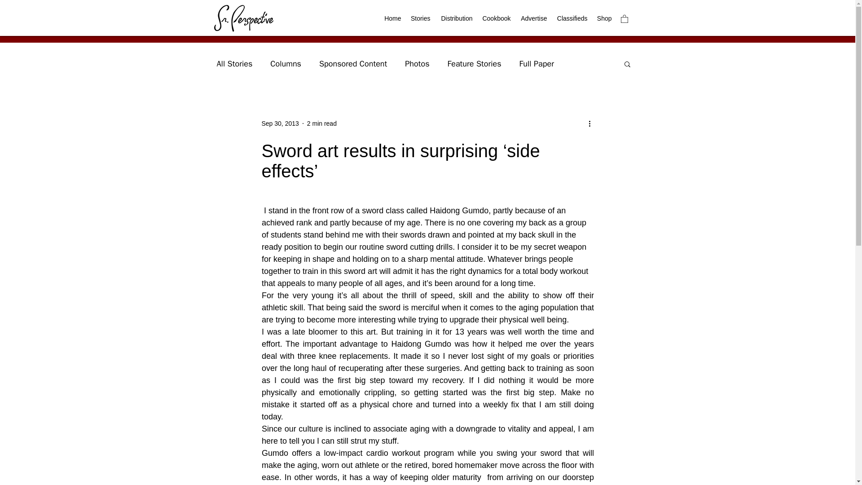 This screenshot has height=485, width=862. Describe the element at coordinates (353, 64) in the screenshot. I see `Sponsored Content` at that location.